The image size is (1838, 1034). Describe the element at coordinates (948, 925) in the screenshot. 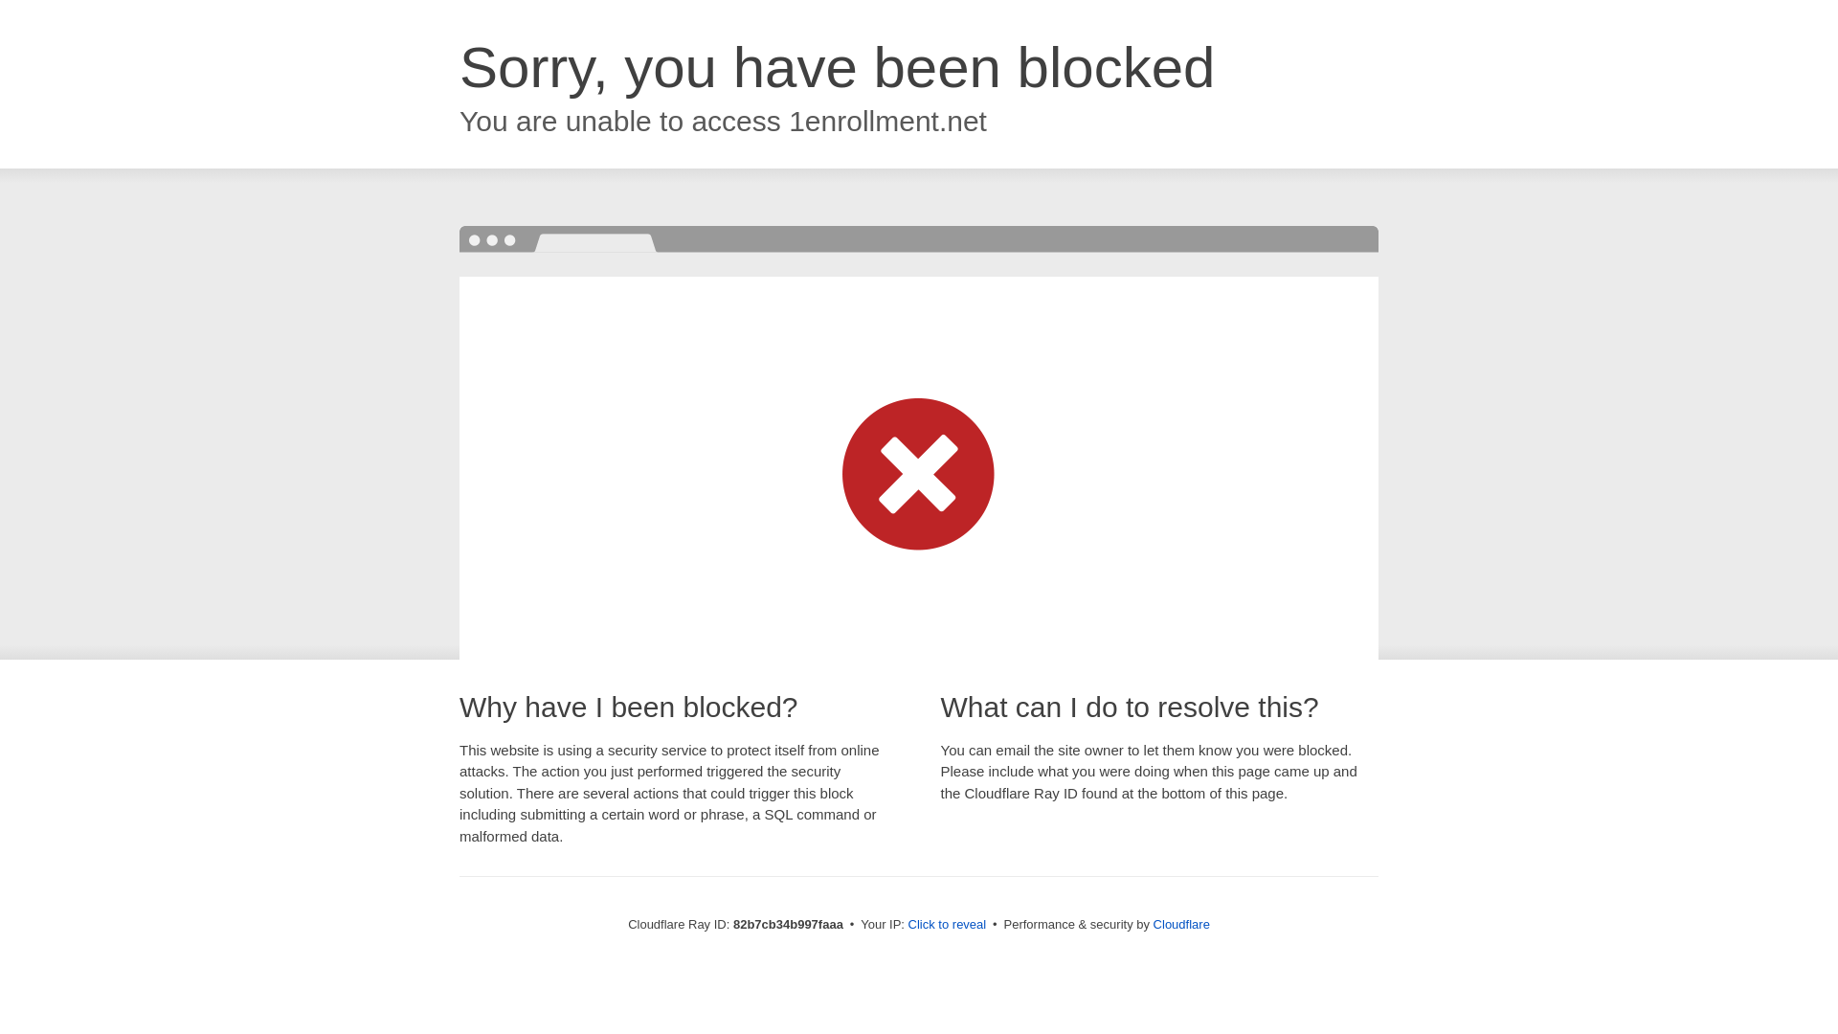

I see `Click to reveal` at that location.